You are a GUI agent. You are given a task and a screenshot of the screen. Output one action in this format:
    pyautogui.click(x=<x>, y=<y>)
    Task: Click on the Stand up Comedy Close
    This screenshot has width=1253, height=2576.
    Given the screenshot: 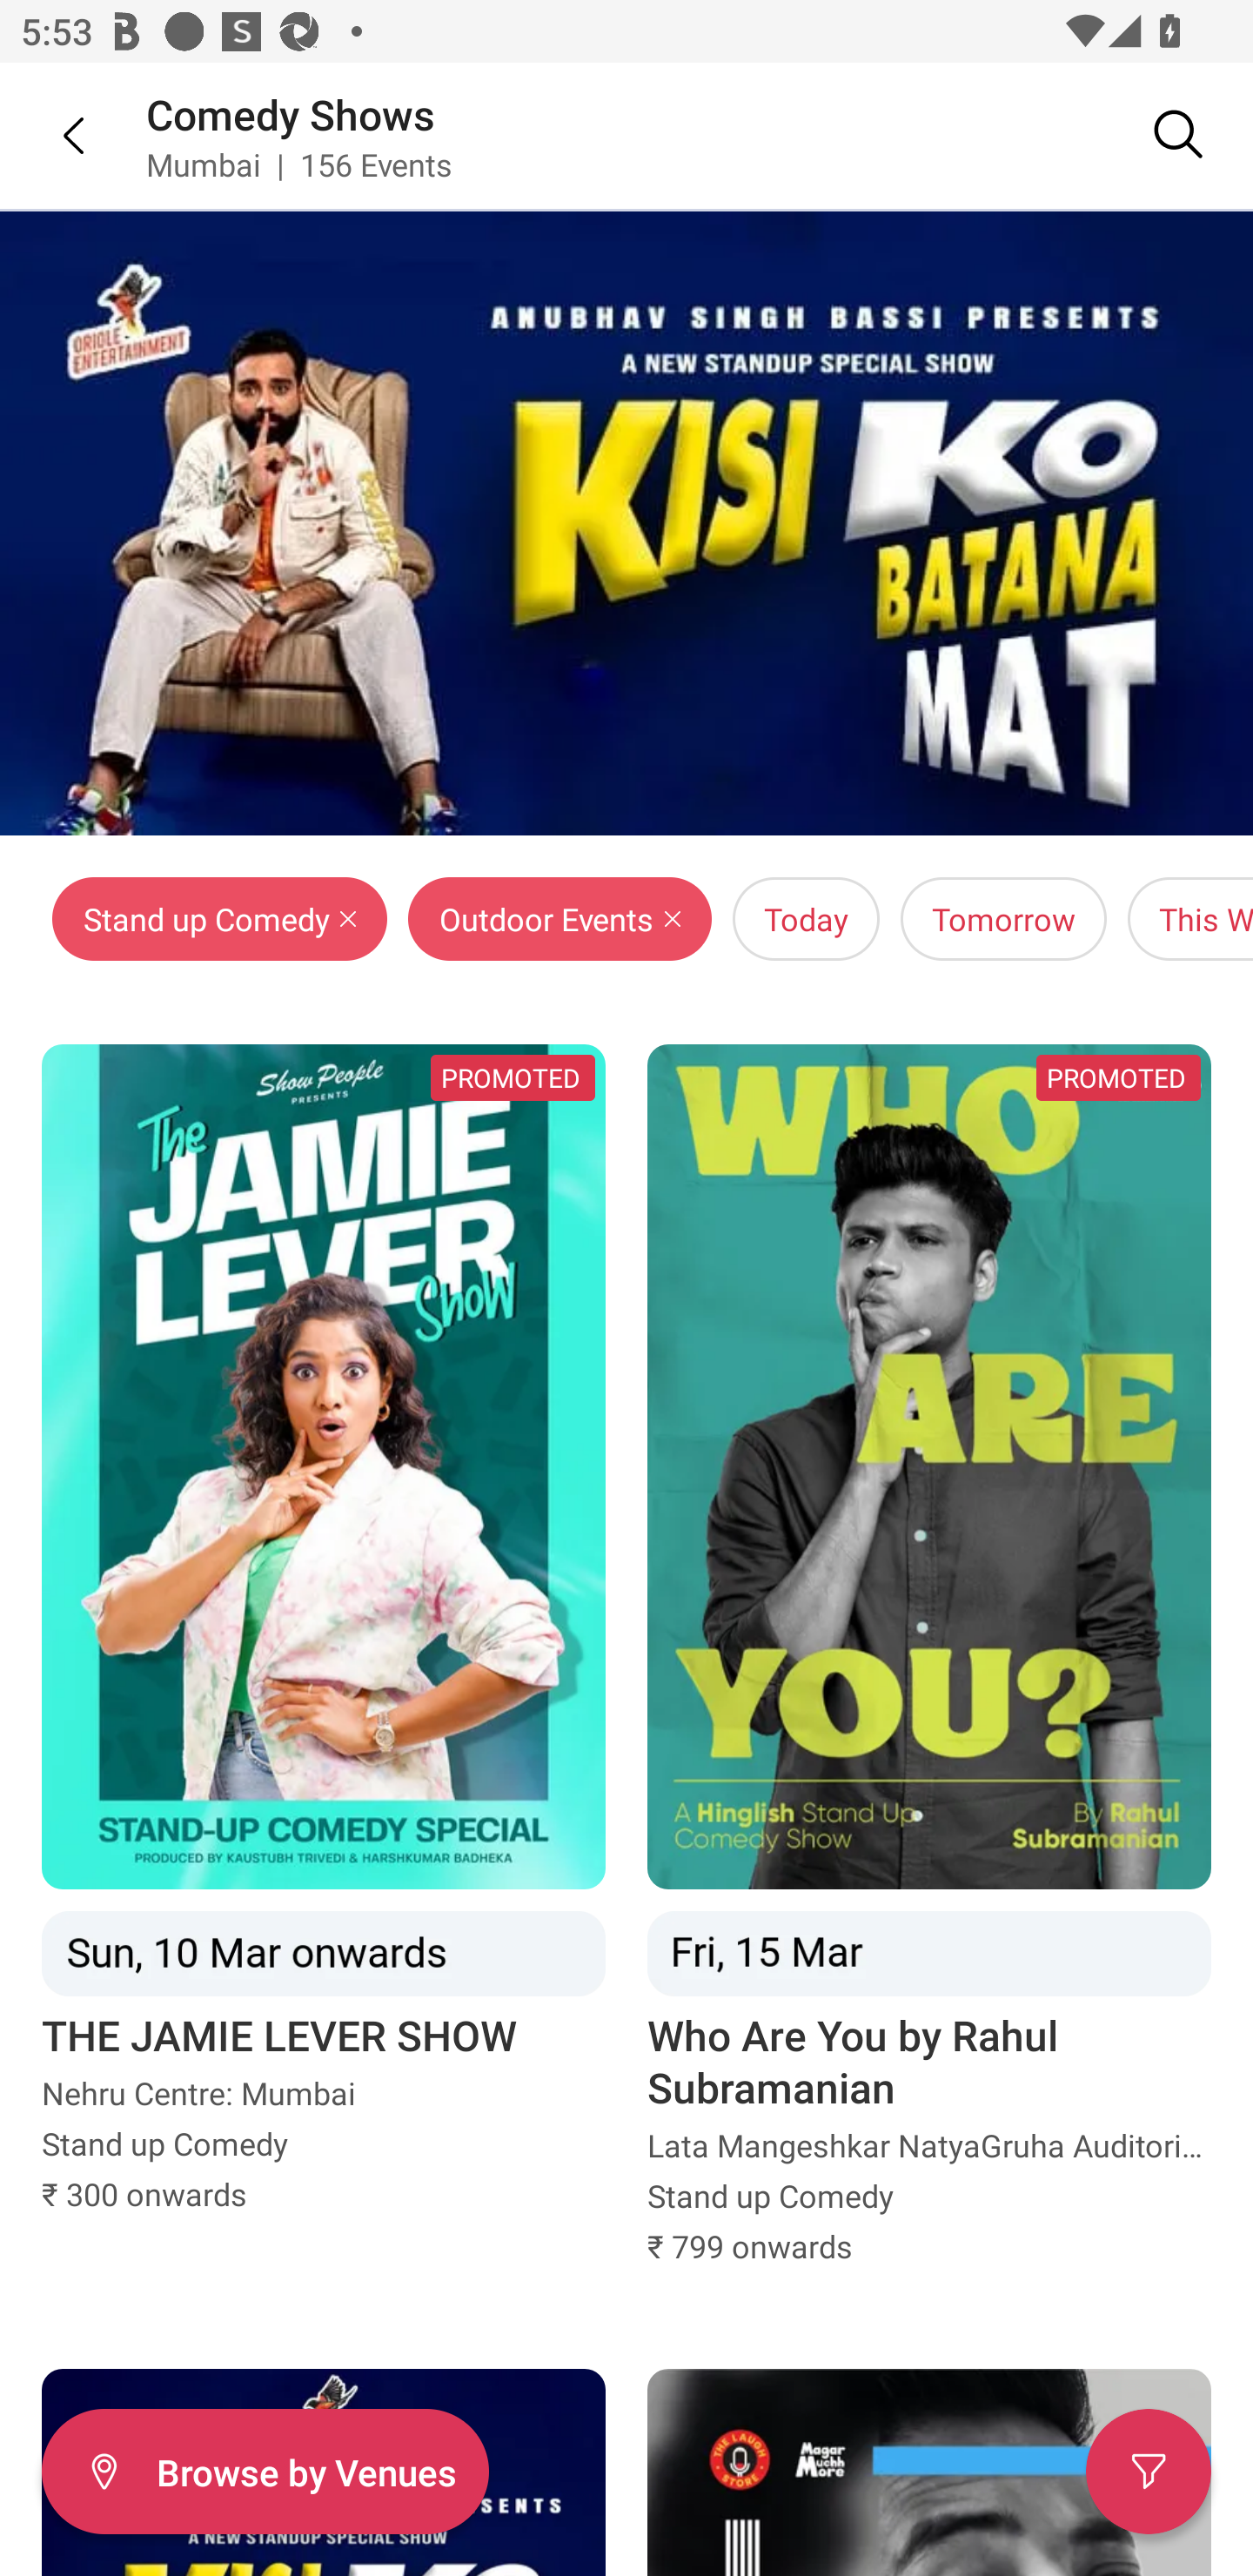 What is the action you would take?
    pyautogui.click(x=219, y=919)
    